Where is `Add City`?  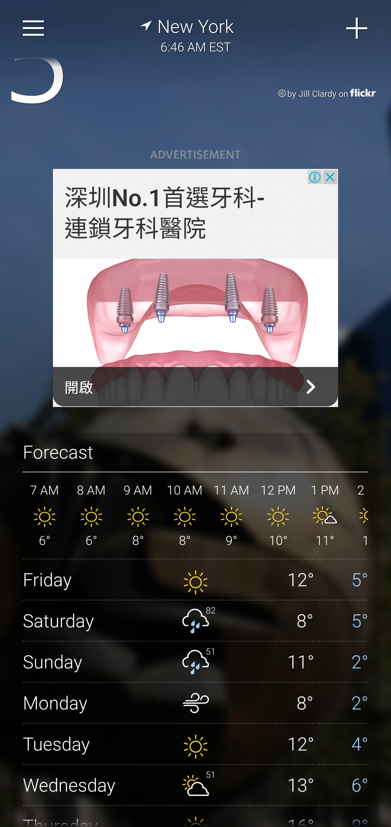 Add City is located at coordinates (357, 28).